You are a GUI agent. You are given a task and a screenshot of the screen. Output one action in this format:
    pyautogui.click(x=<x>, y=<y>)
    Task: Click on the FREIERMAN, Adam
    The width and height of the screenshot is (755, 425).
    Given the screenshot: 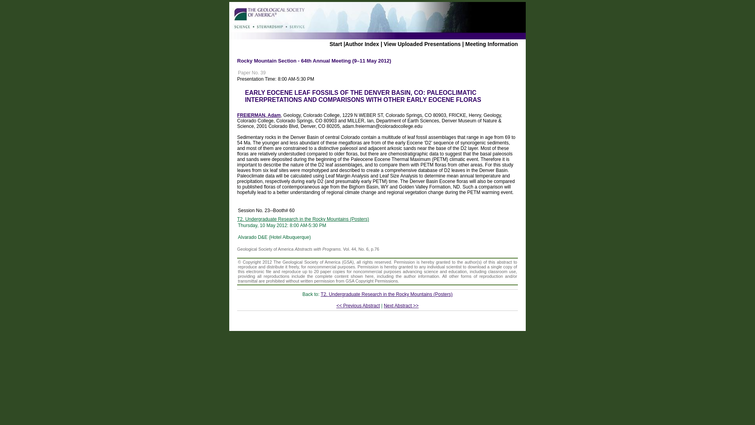 What is the action you would take?
    pyautogui.click(x=259, y=115)
    